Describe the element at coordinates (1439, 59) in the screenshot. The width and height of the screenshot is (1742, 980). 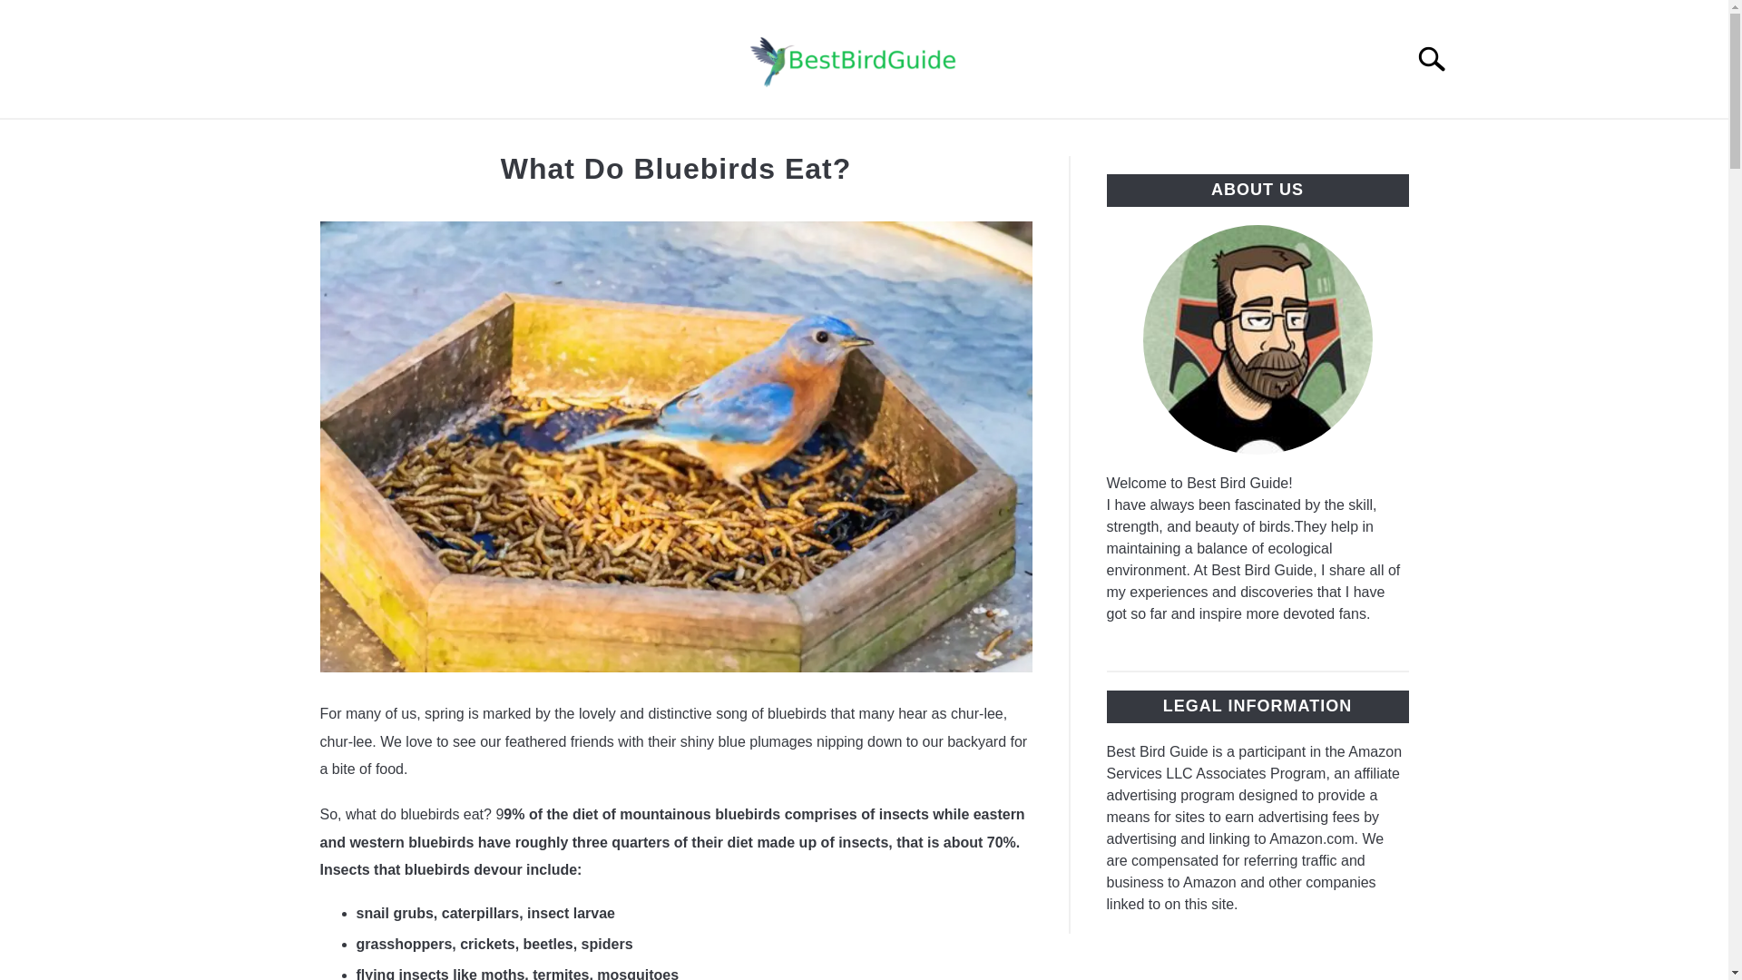
I see `Search` at that location.